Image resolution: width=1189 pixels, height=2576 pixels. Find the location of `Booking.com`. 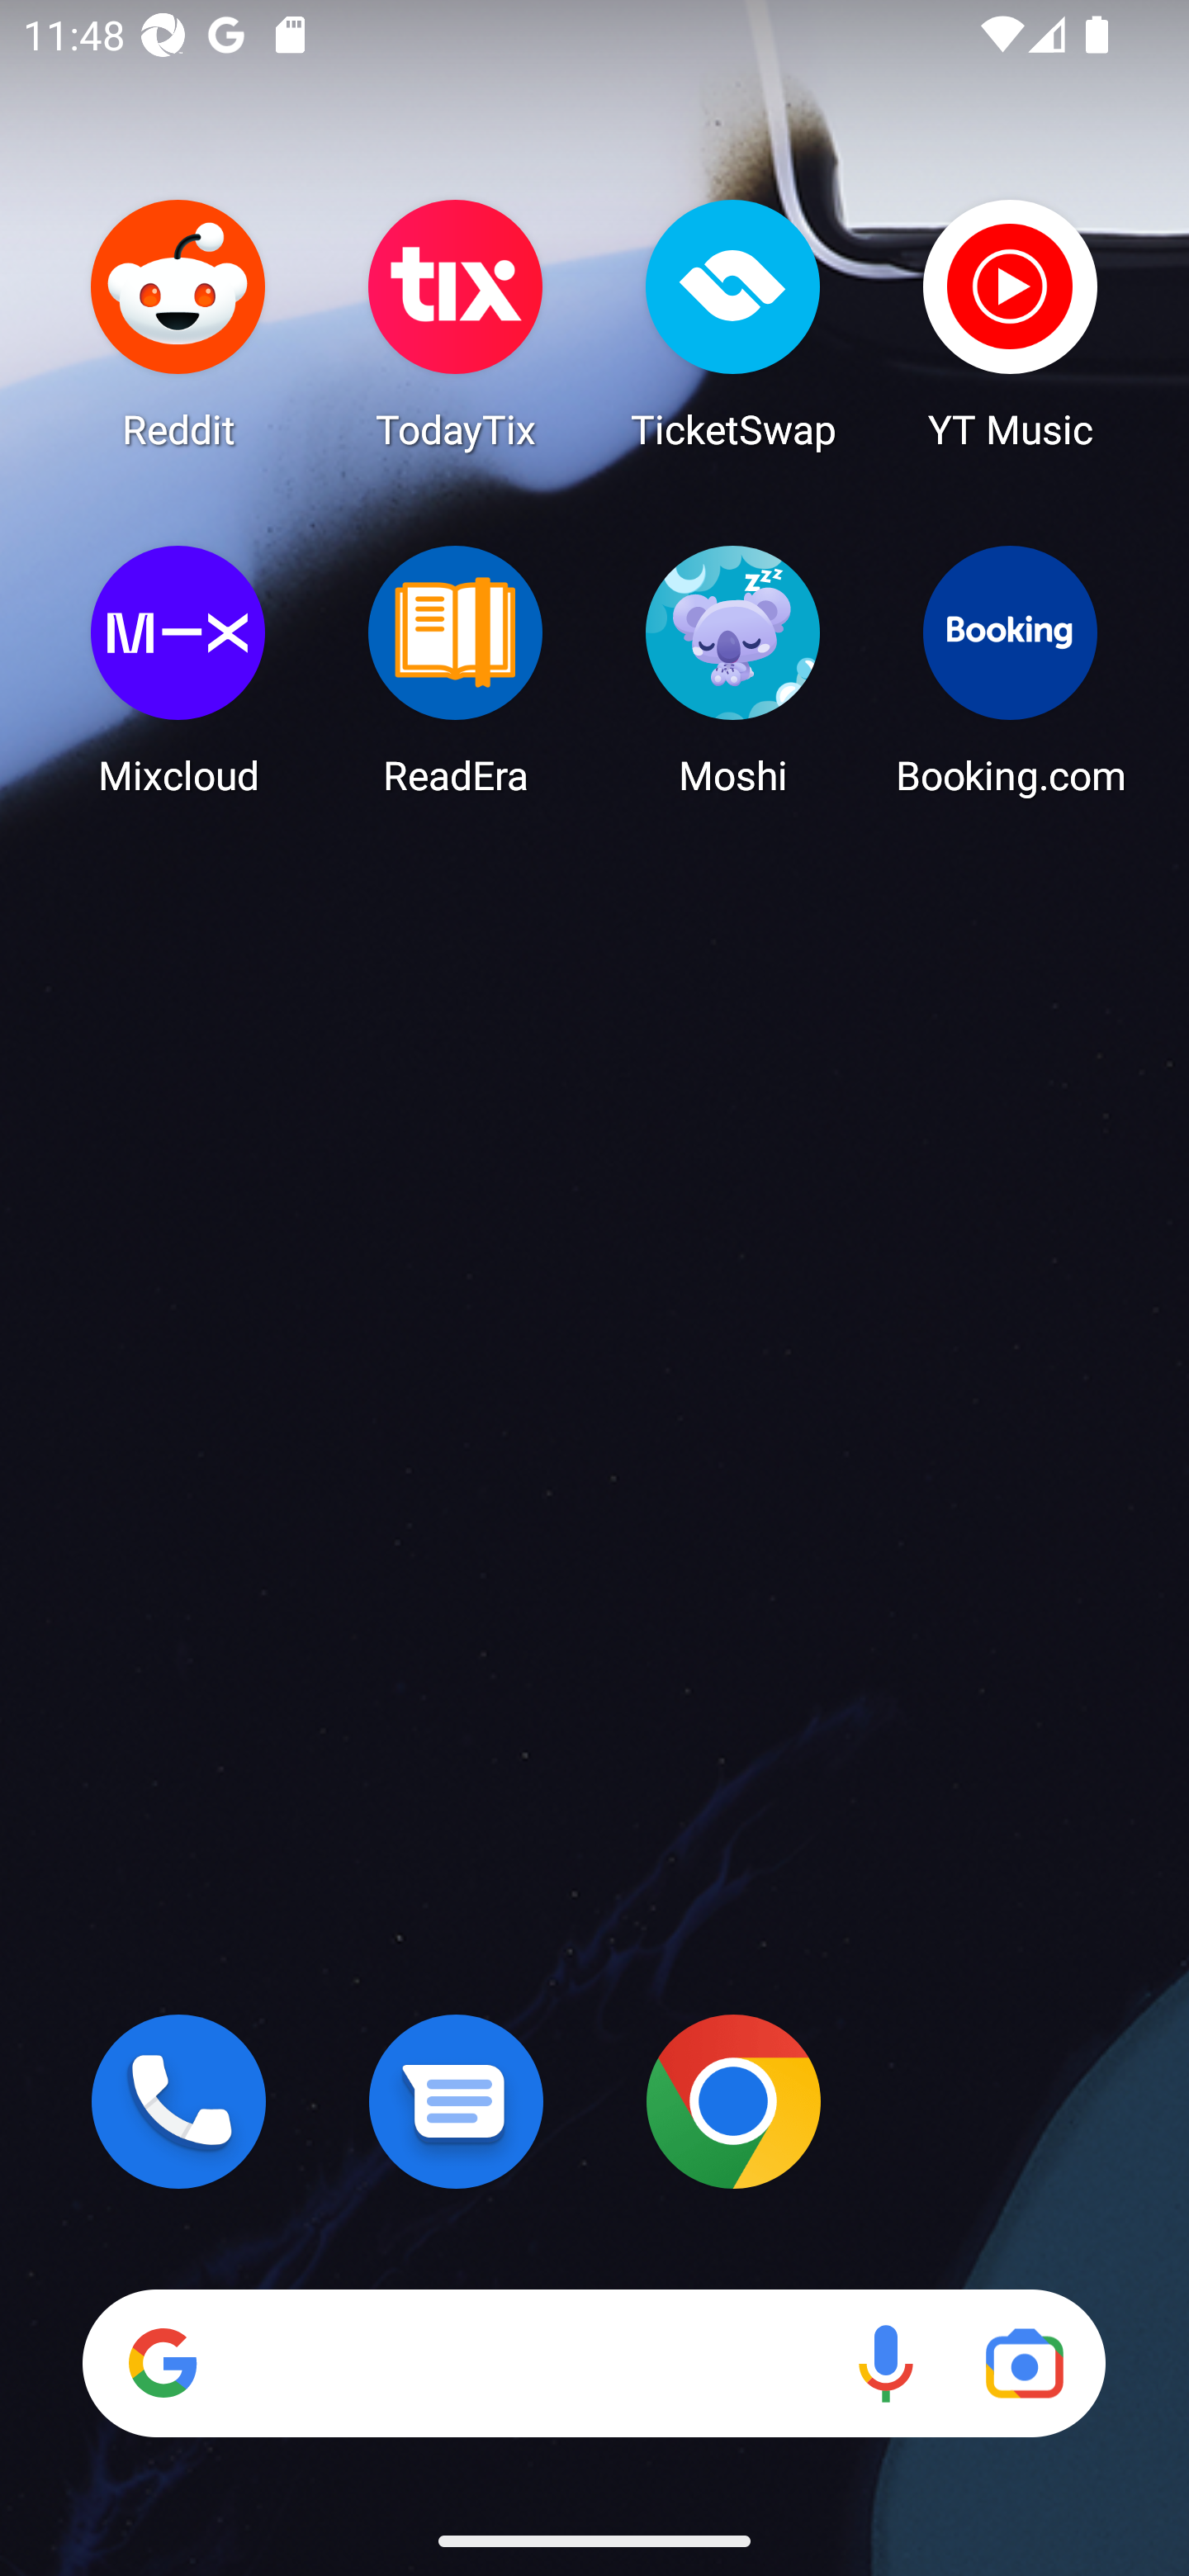

Booking.com is located at coordinates (1011, 670).